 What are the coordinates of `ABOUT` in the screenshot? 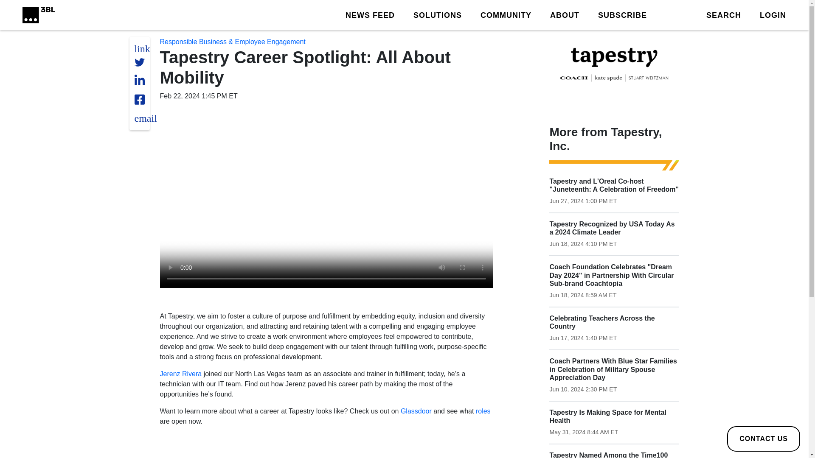 It's located at (565, 14).